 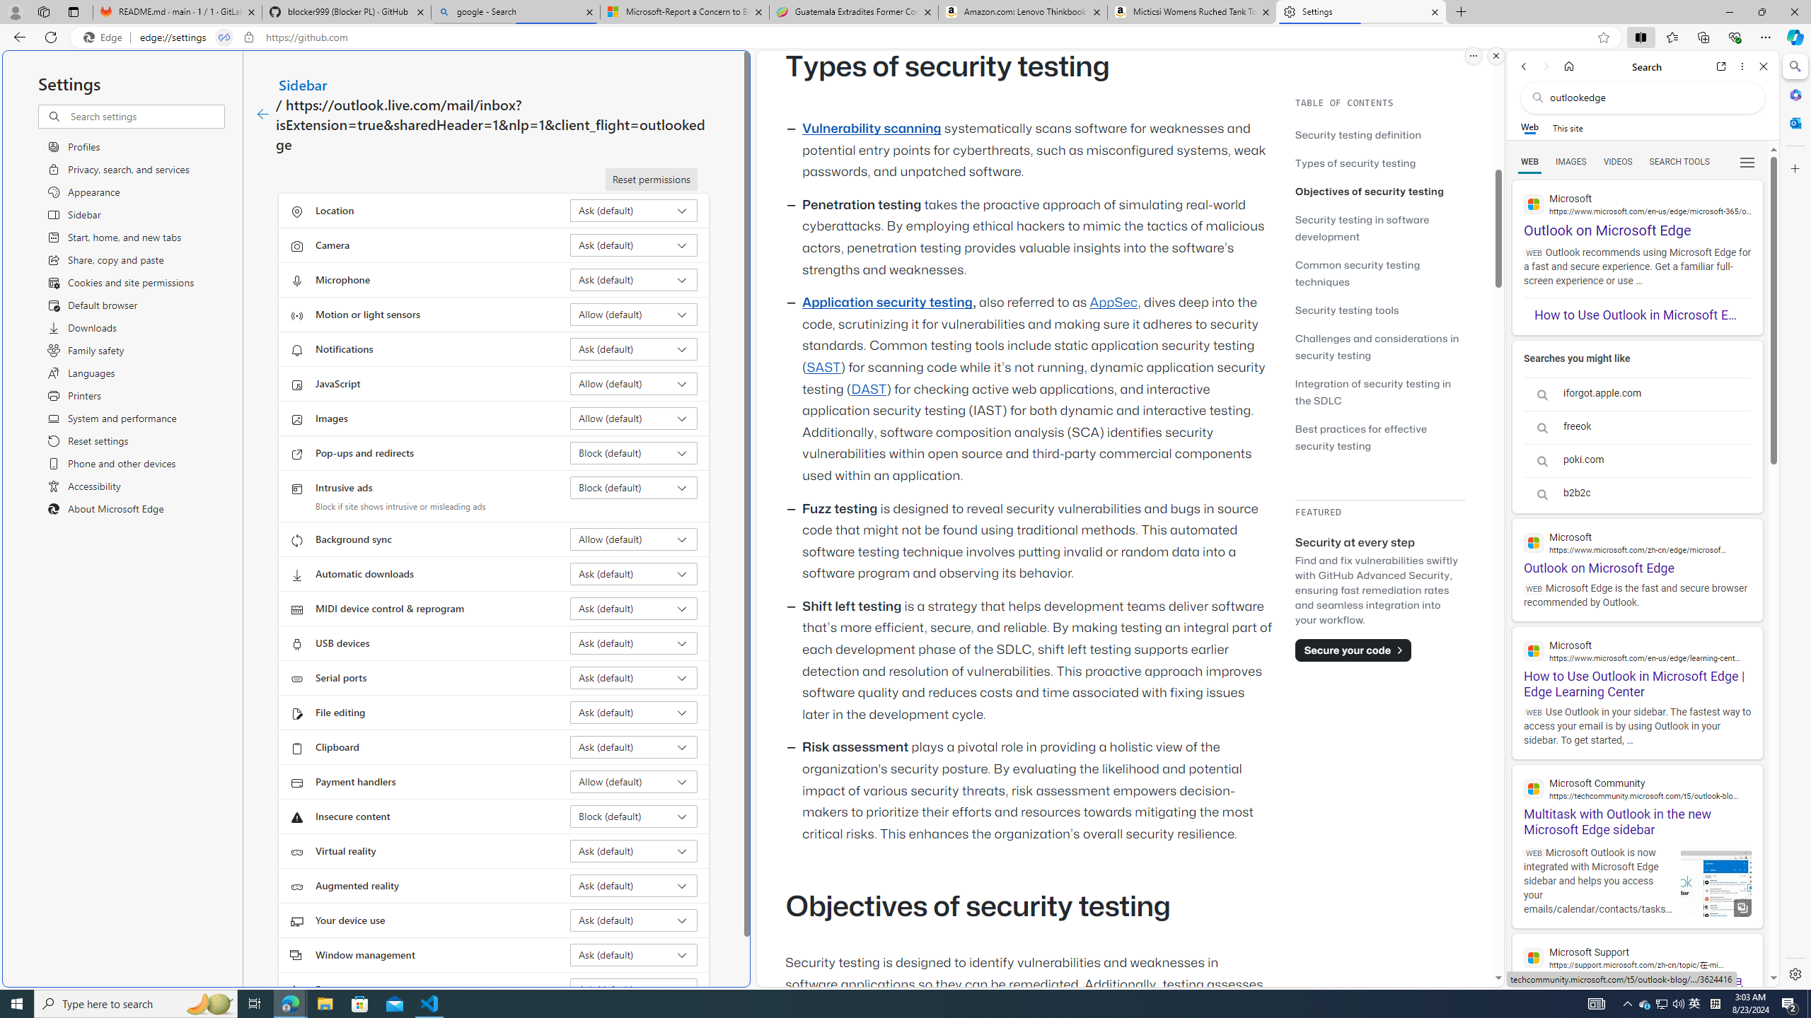 I want to click on Close split screen., so click(x=1495, y=56).